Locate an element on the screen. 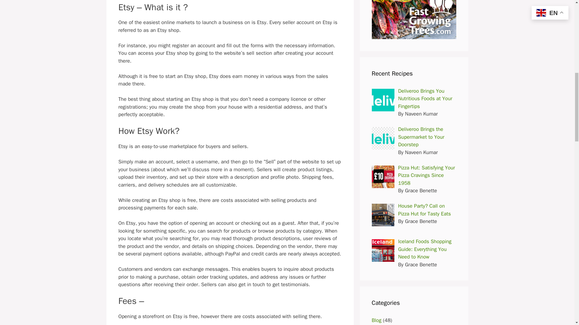 The width and height of the screenshot is (579, 325). Blog is located at coordinates (376, 320).